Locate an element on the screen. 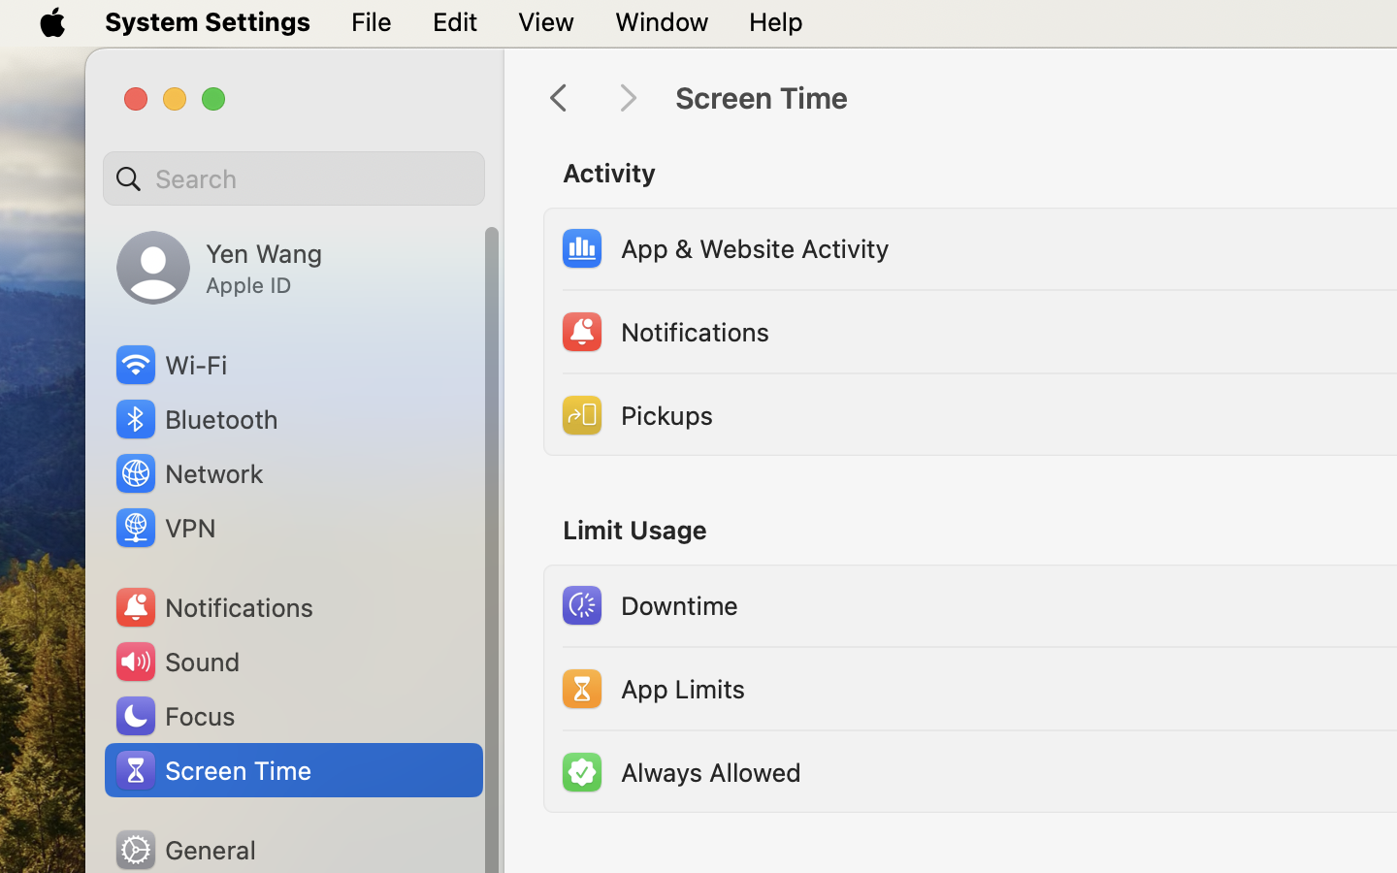 Image resolution: width=1397 pixels, height=873 pixels. Screen Time is located at coordinates (212, 770).